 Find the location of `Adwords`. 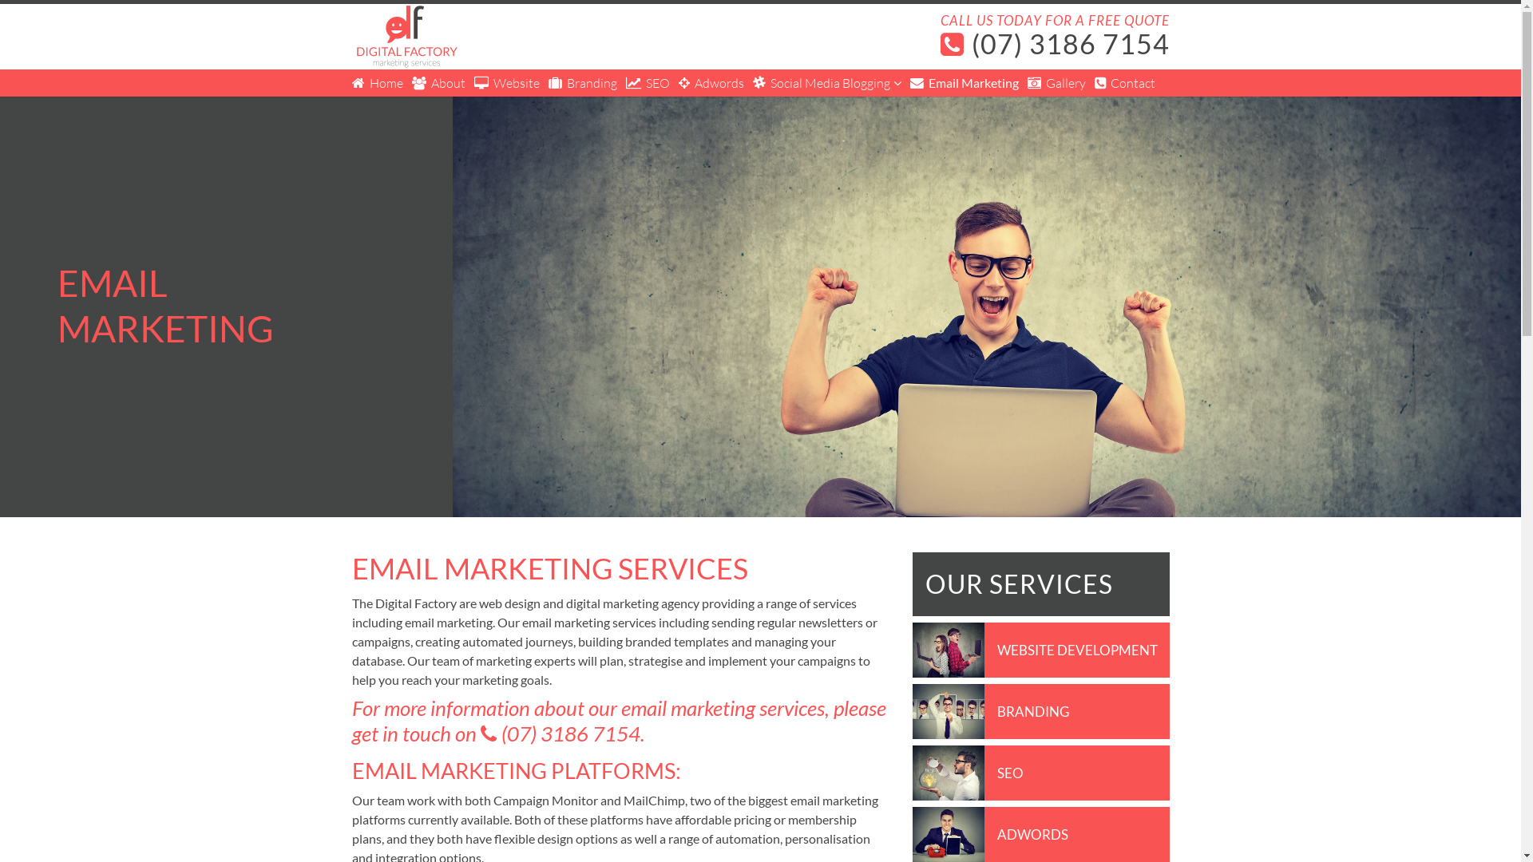

Adwords is located at coordinates (711, 83).